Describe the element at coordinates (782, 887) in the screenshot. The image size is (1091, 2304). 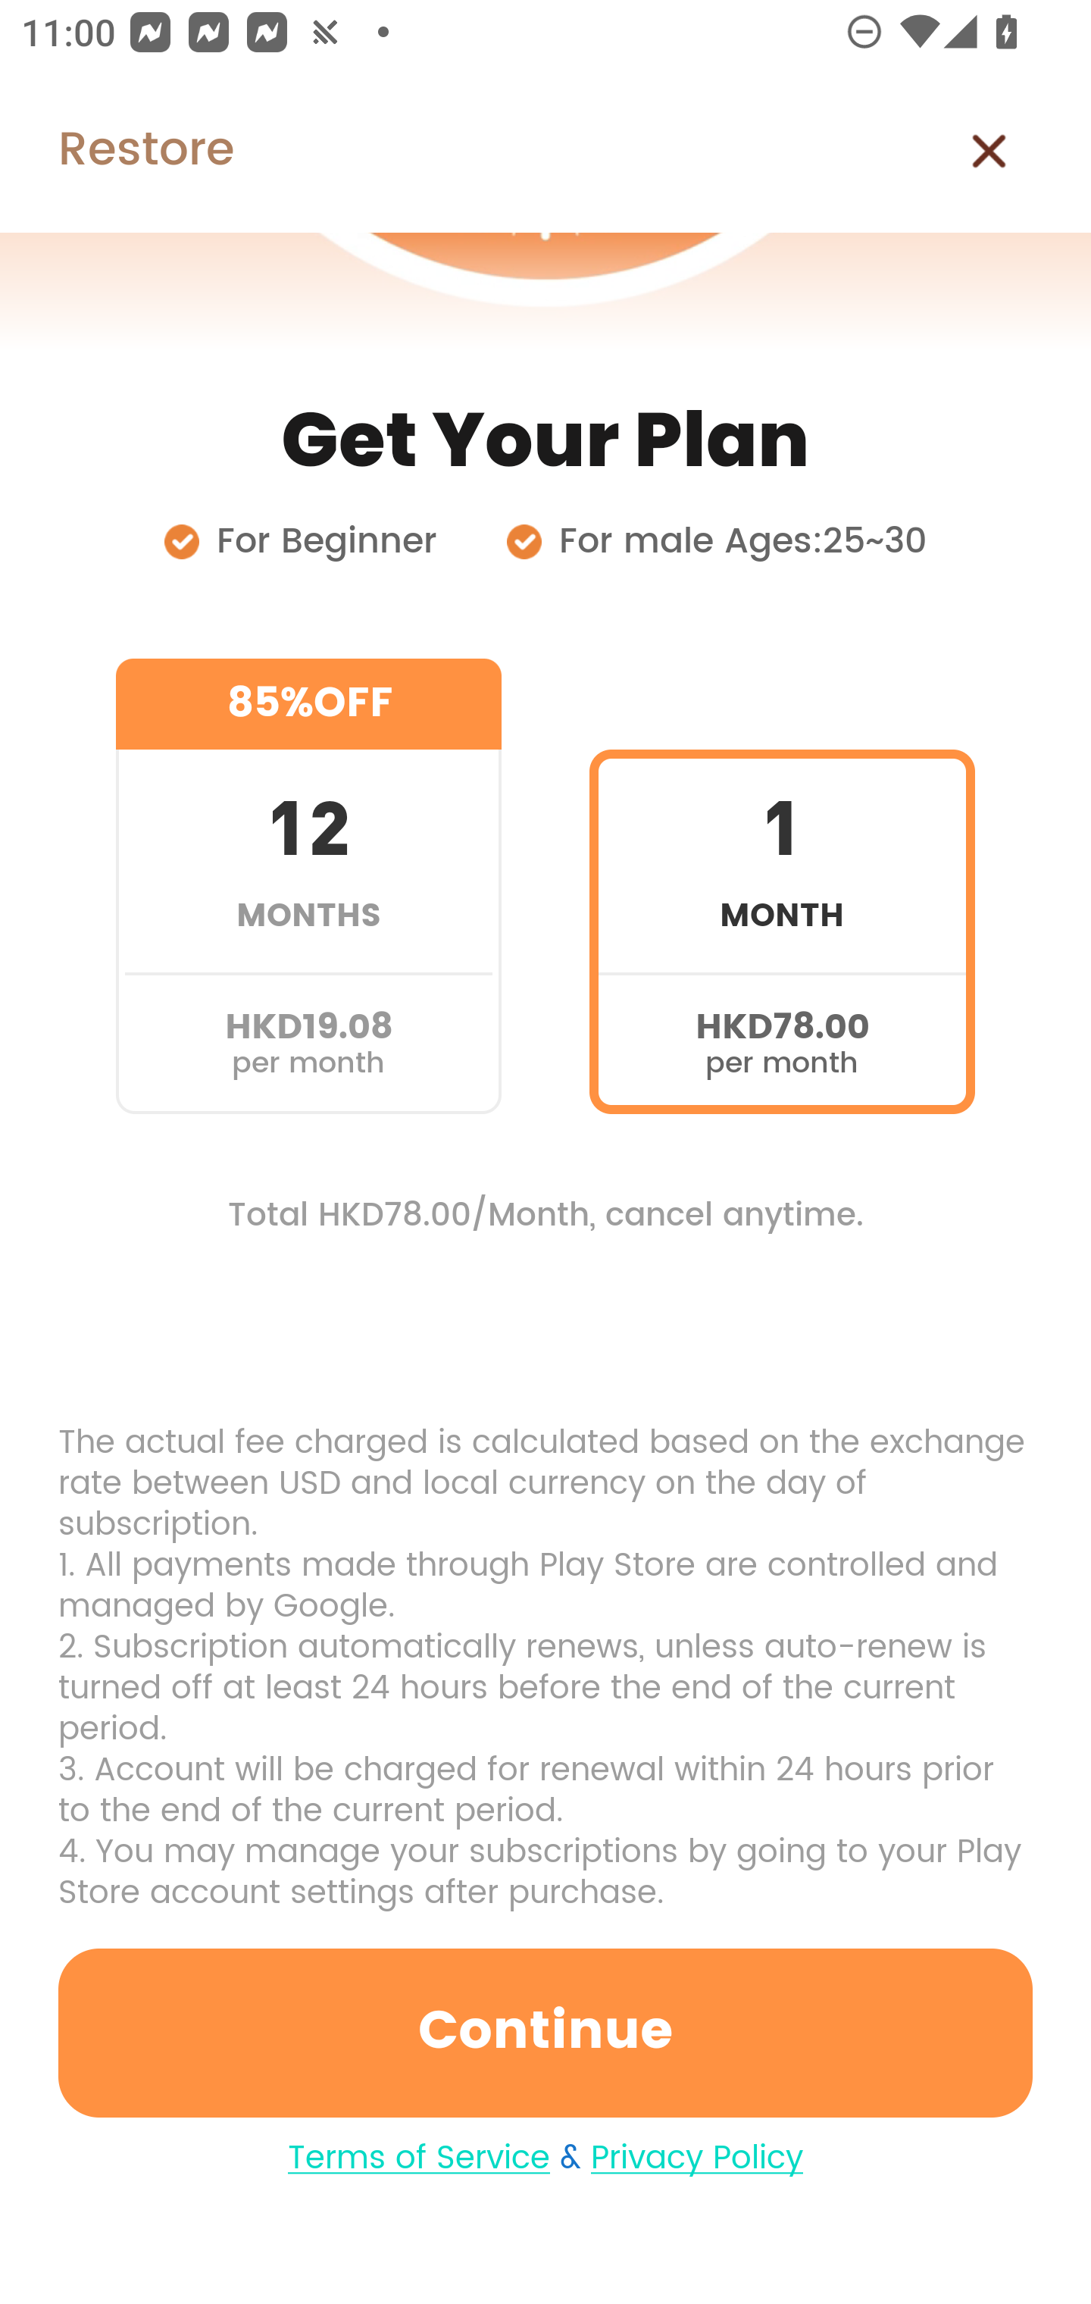
I see `1 MONTH per month HKD78.00` at that location.